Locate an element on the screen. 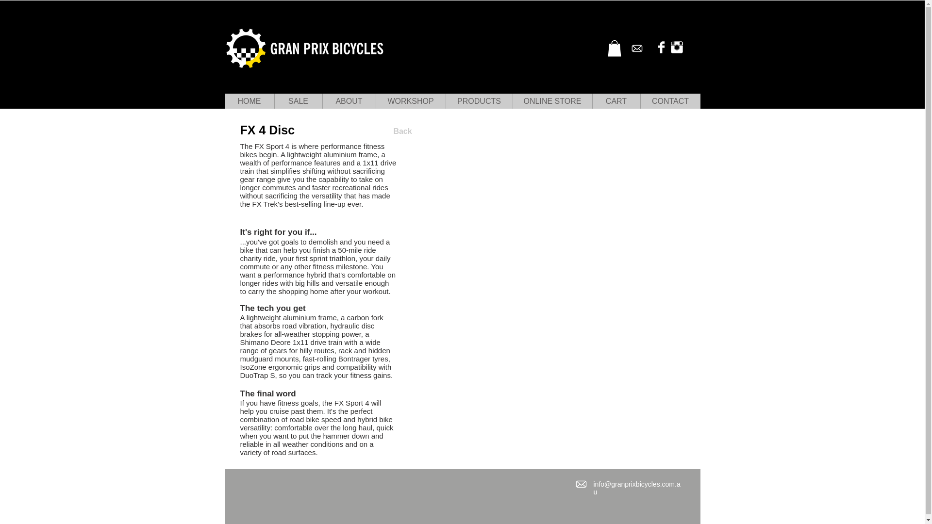  Gran Prix Bicycles is located at coordinates (305, 49).